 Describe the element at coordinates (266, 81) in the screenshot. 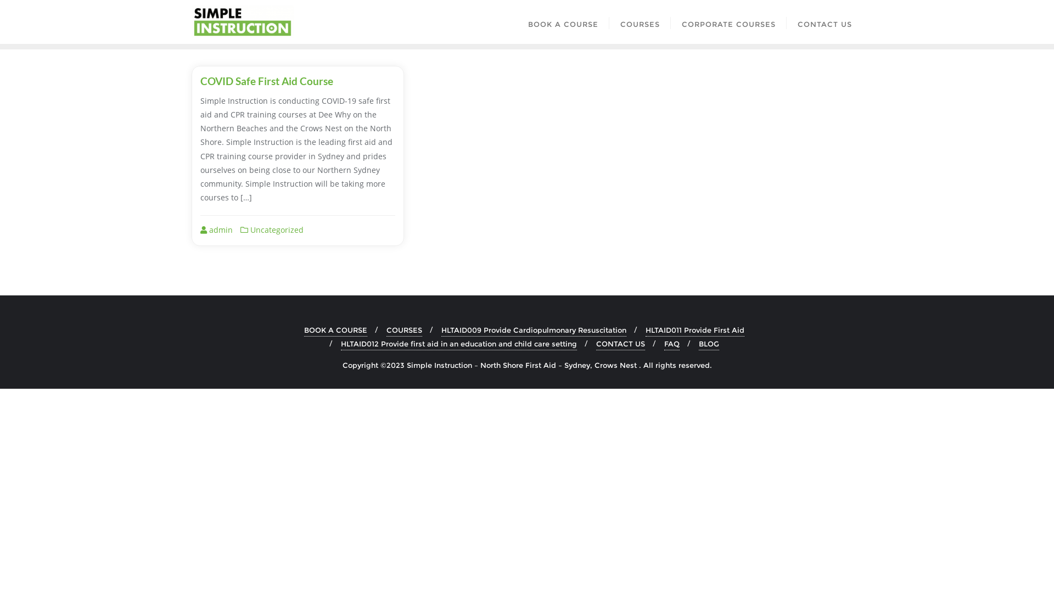

I see `COVID Safe First Aid Course` at that location.